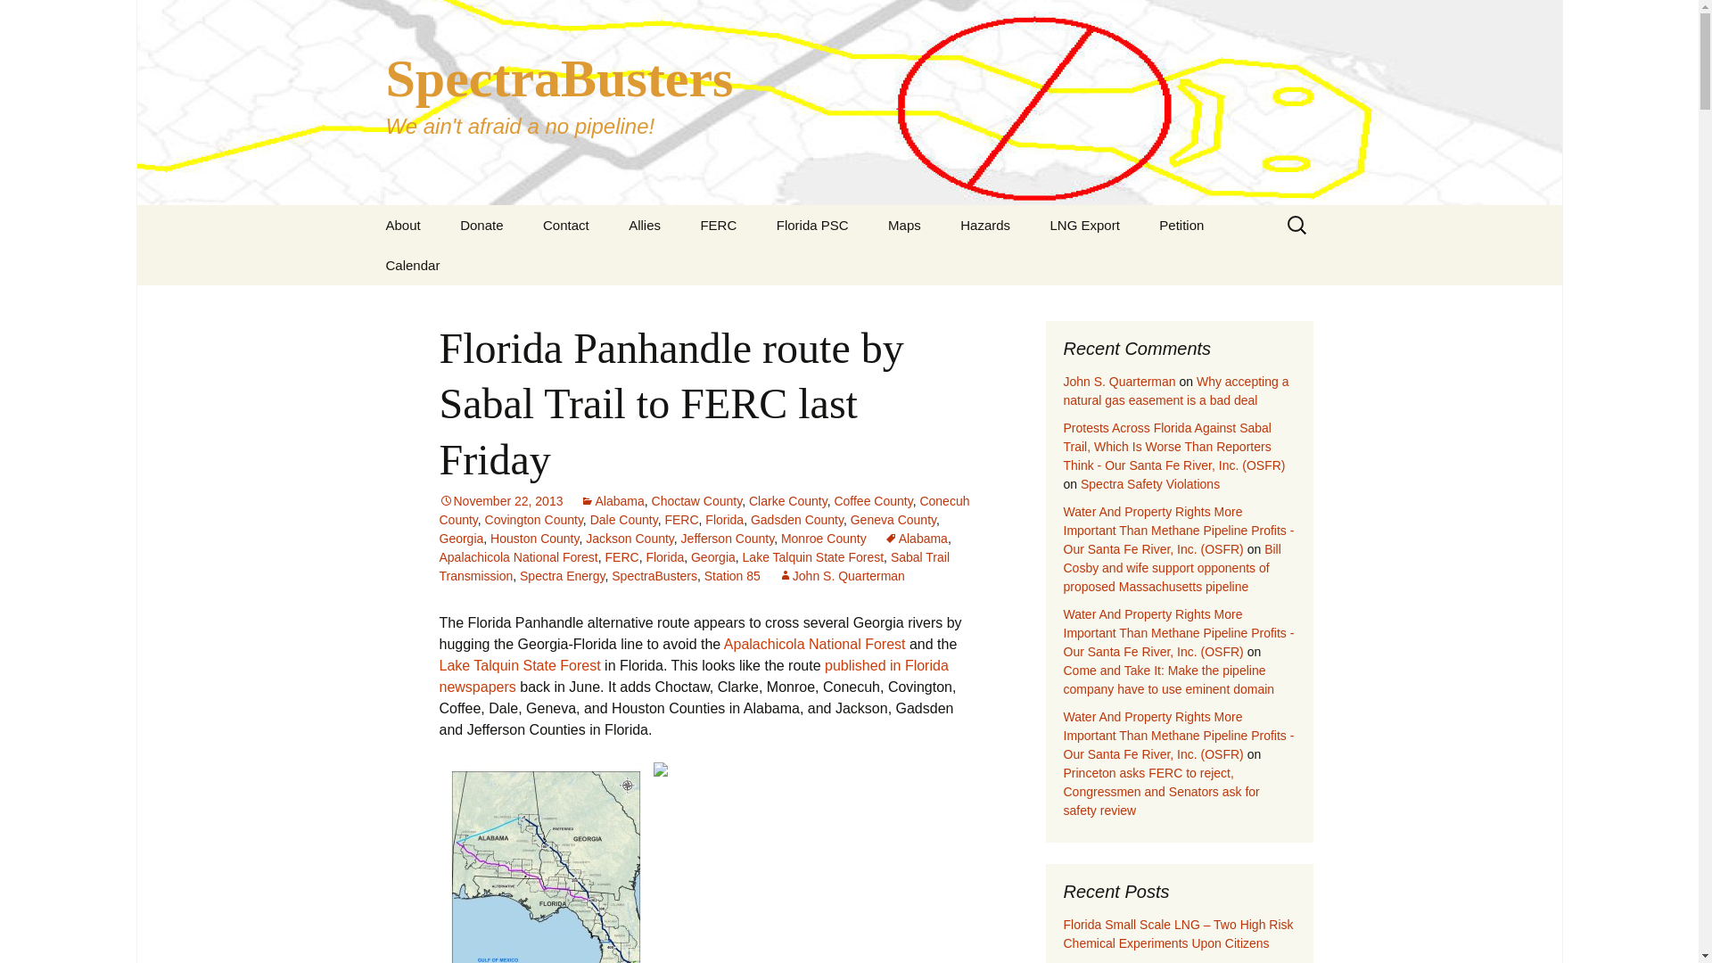 This screenshot has height=963, width=1712. Describe the element at coordinates (614, 271) in the screenshot. I see `View all posts by John S. Quarterman` at that location.